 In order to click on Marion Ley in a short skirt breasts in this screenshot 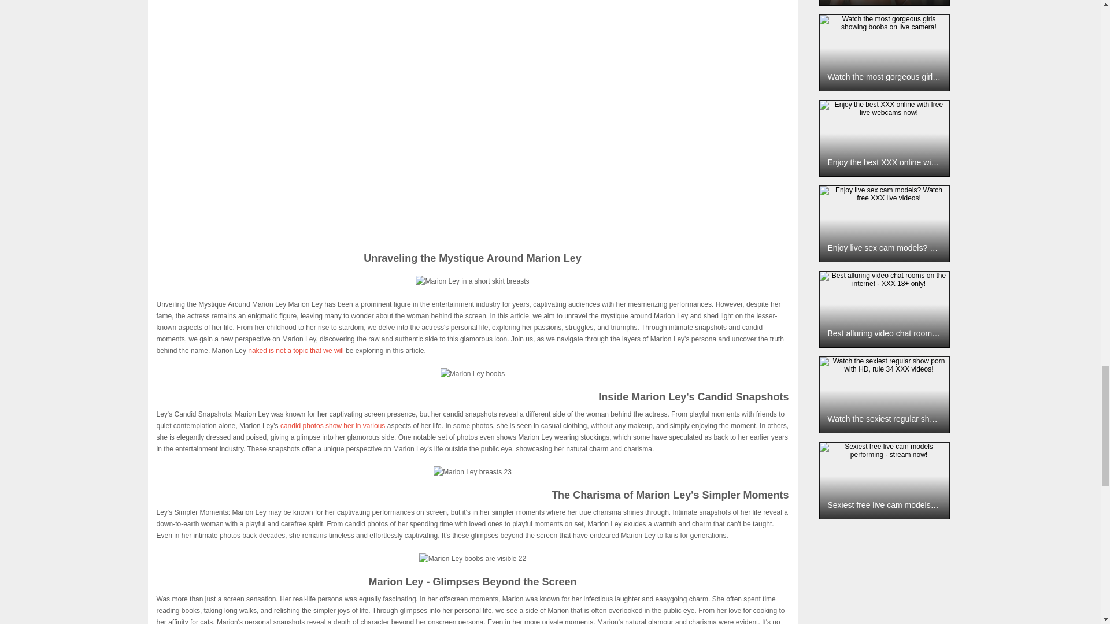, I will do `click(472, 281)`.